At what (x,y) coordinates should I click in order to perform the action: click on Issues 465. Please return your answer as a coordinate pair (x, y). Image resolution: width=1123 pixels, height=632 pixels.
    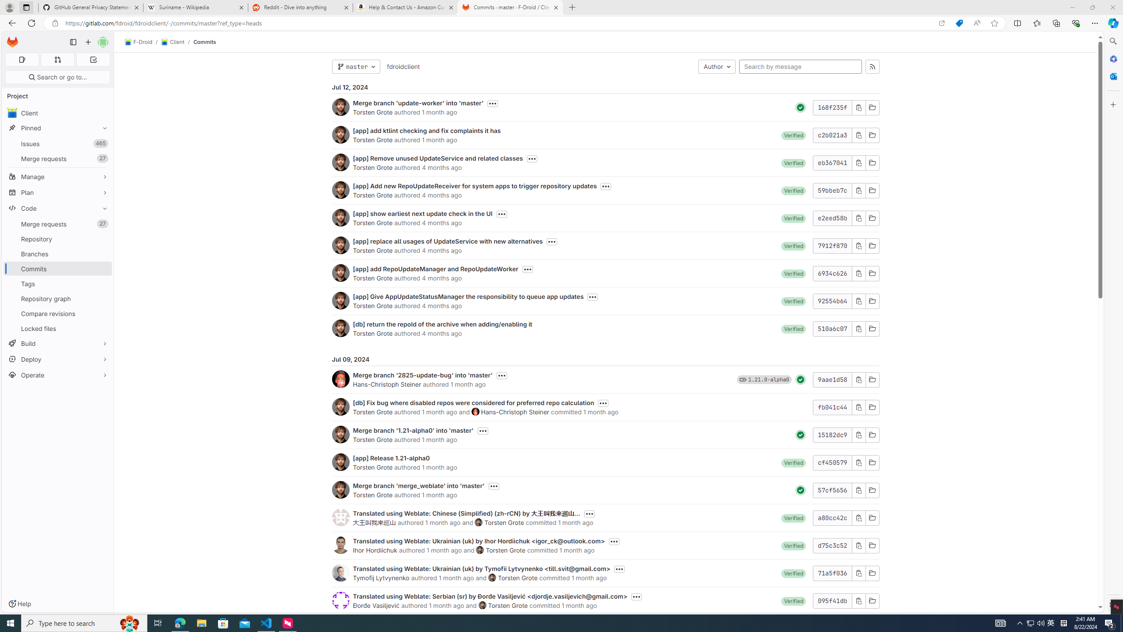
    Looking at the image, I should click on (58, 144).